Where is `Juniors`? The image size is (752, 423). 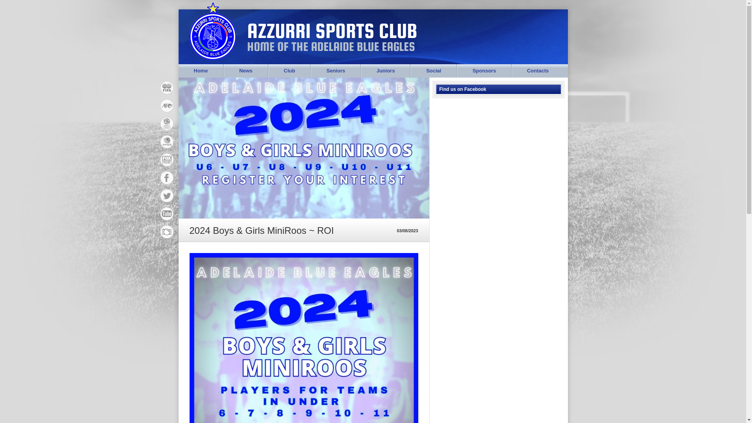
Juniors is located at coordinates (385, 71).